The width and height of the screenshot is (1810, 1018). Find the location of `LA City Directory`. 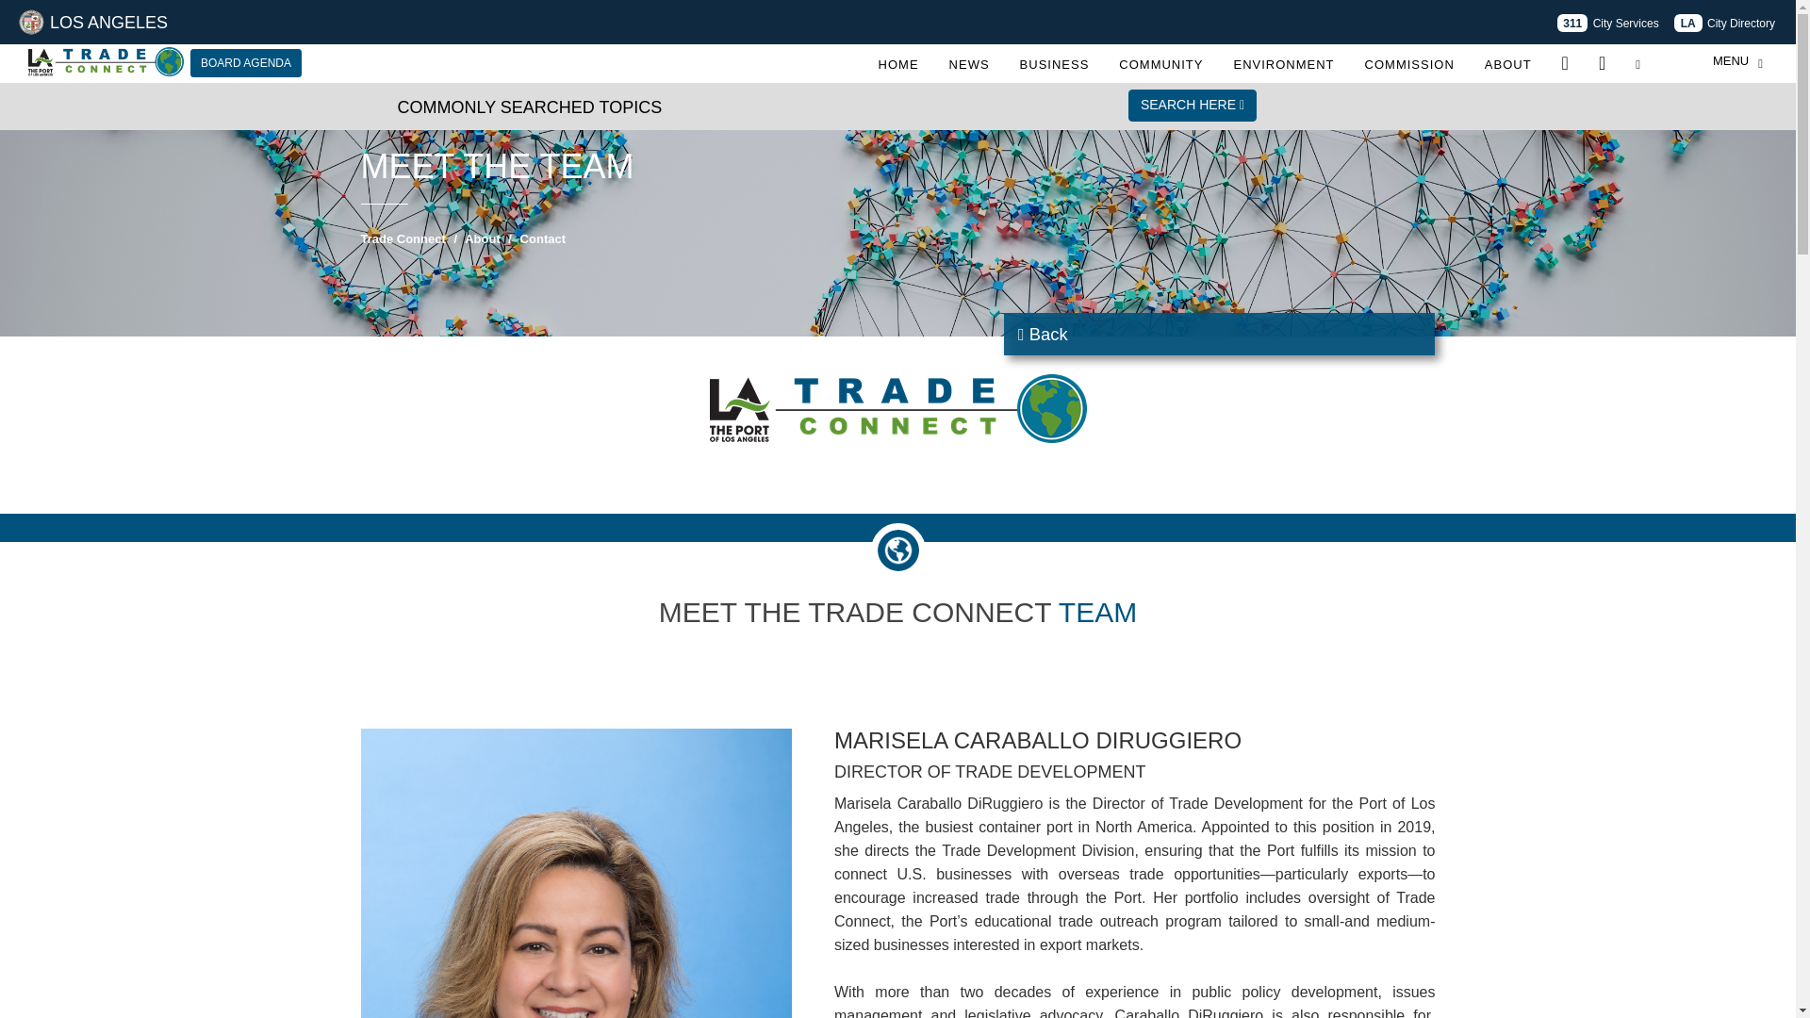

LA City Directory is located at coordinates (1725, 23).